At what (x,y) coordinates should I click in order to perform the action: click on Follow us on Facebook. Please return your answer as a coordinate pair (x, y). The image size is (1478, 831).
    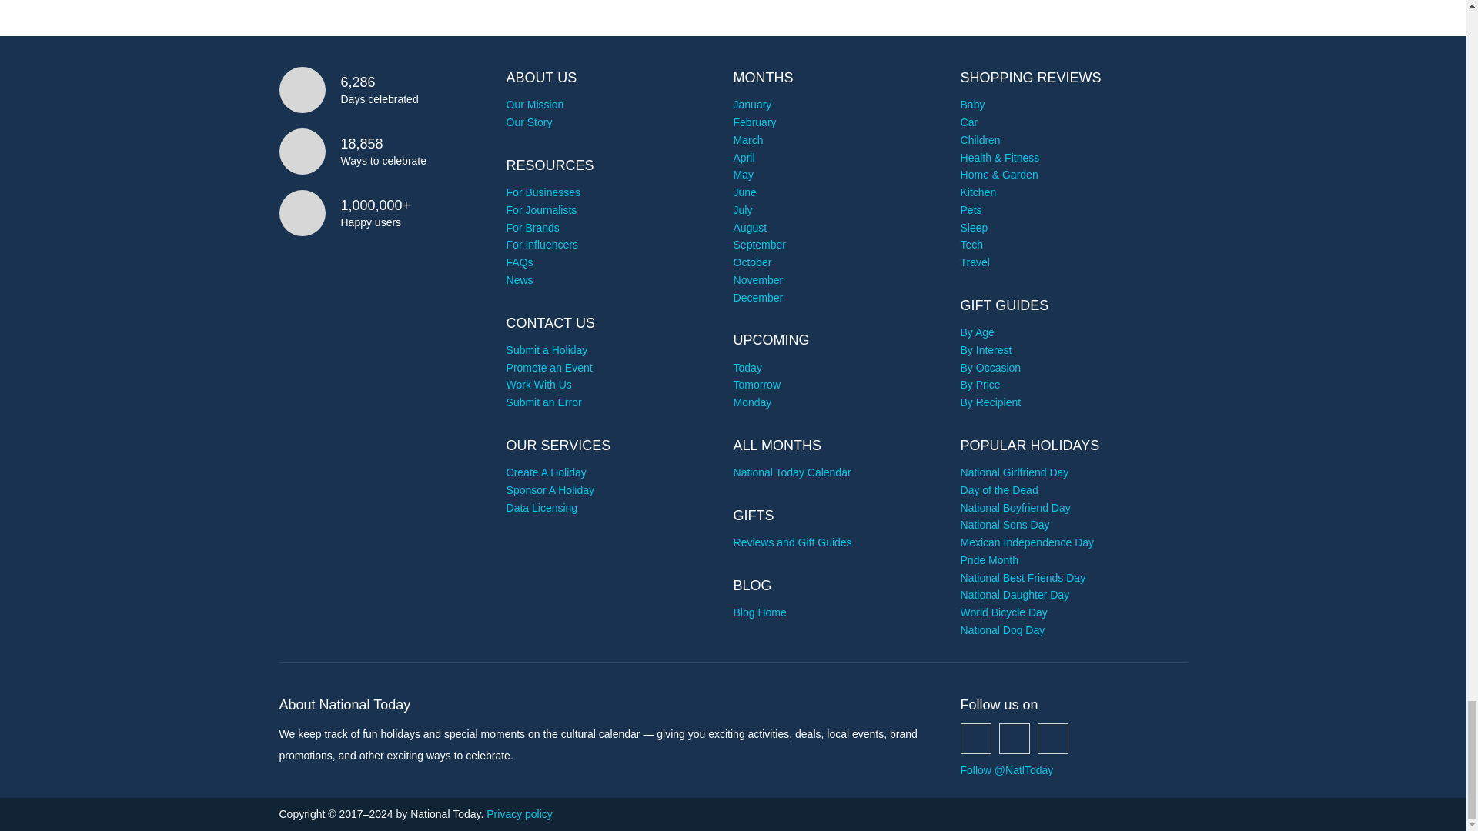
    Looking at the image, I should click on (976, 738).